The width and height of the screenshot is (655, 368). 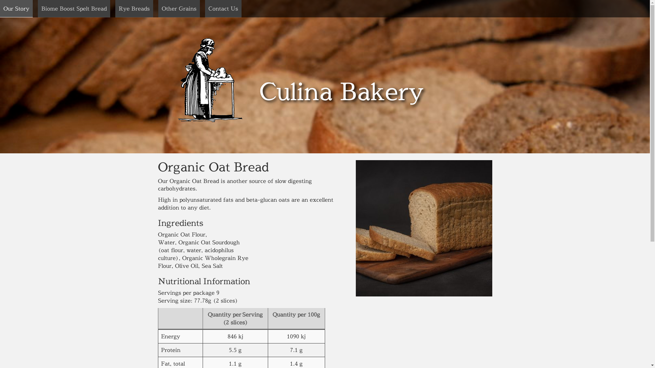 What do you see at coordinates (179, 9) in the screenshot?
I see `Other Grains` at bounding box center [179, 9].